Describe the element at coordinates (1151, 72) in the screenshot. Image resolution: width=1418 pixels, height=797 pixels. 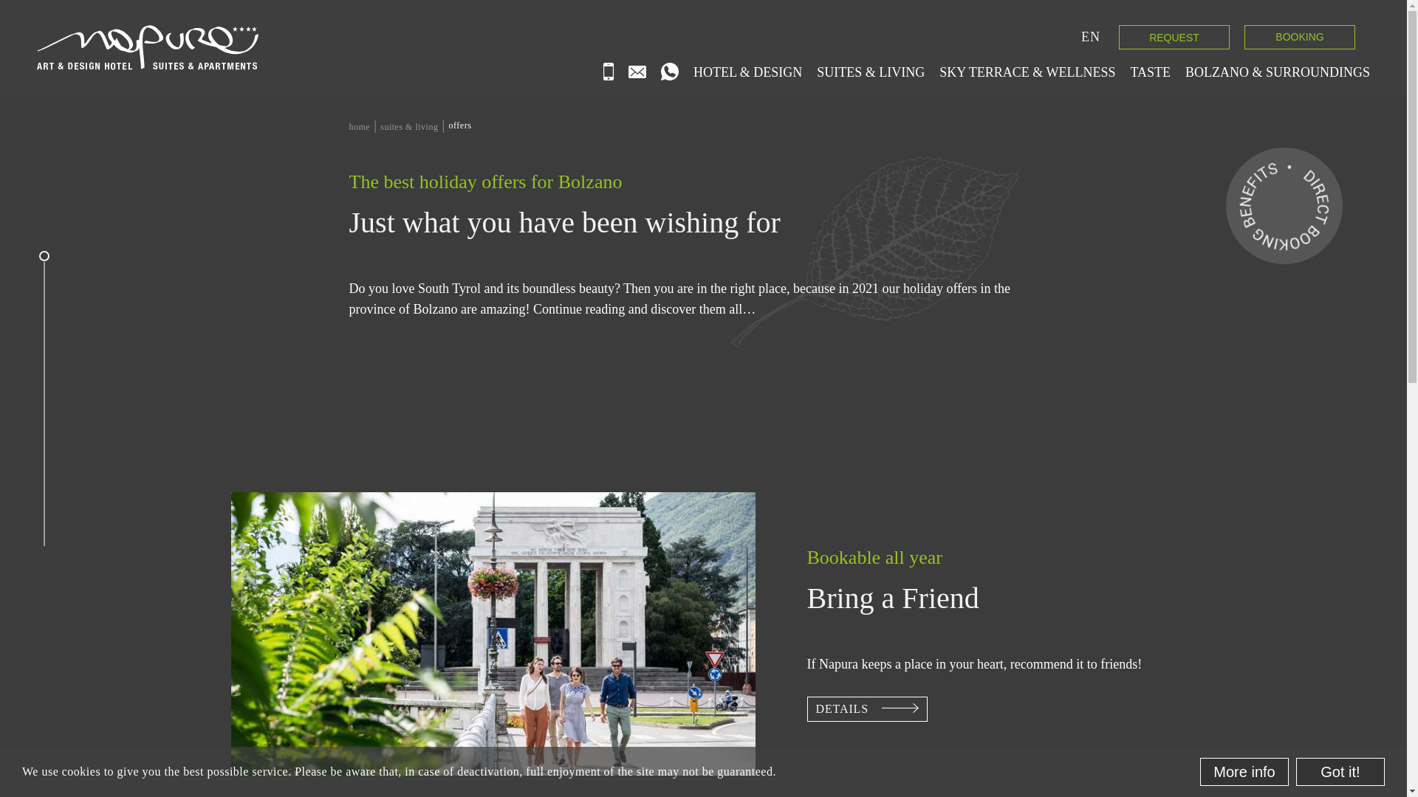
I see `TASTE` at that location.